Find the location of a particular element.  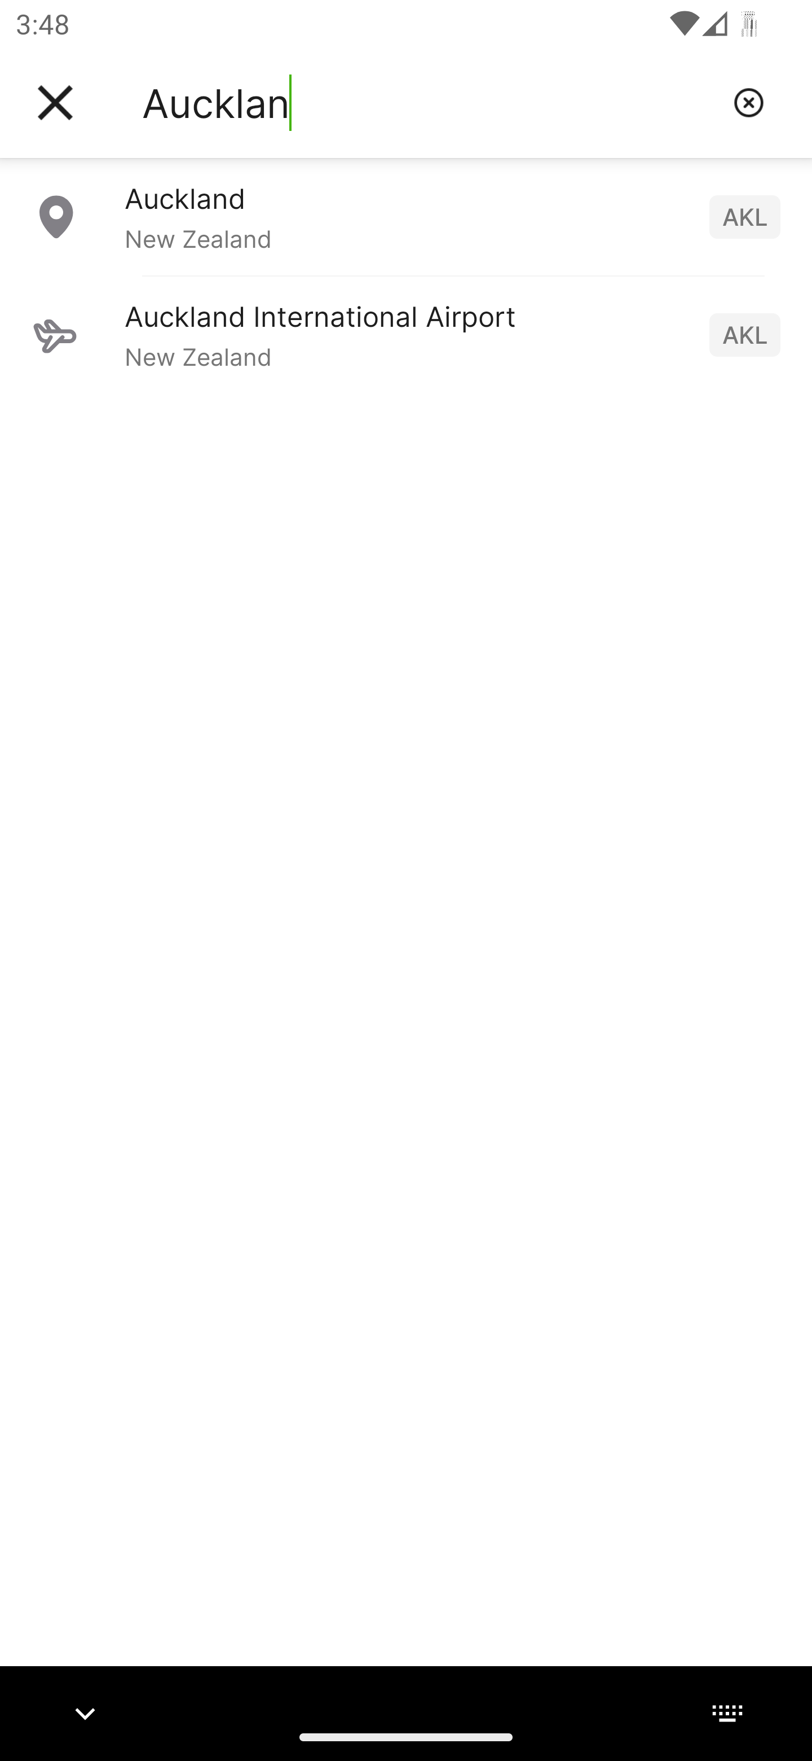

Auckland International Airport New Zealand AKL is located at coordinates (406, 334).